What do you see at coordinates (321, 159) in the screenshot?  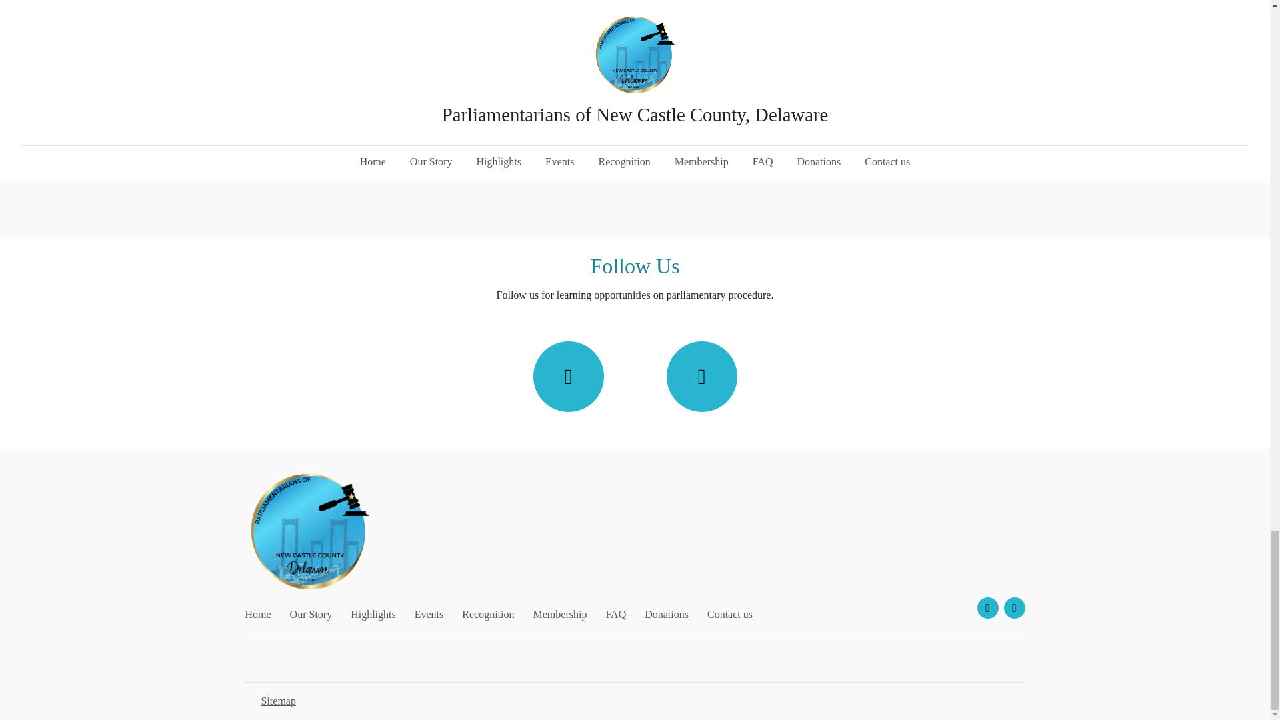 I see `National Association of Parliamentarians` at bounding box center [321, 159].